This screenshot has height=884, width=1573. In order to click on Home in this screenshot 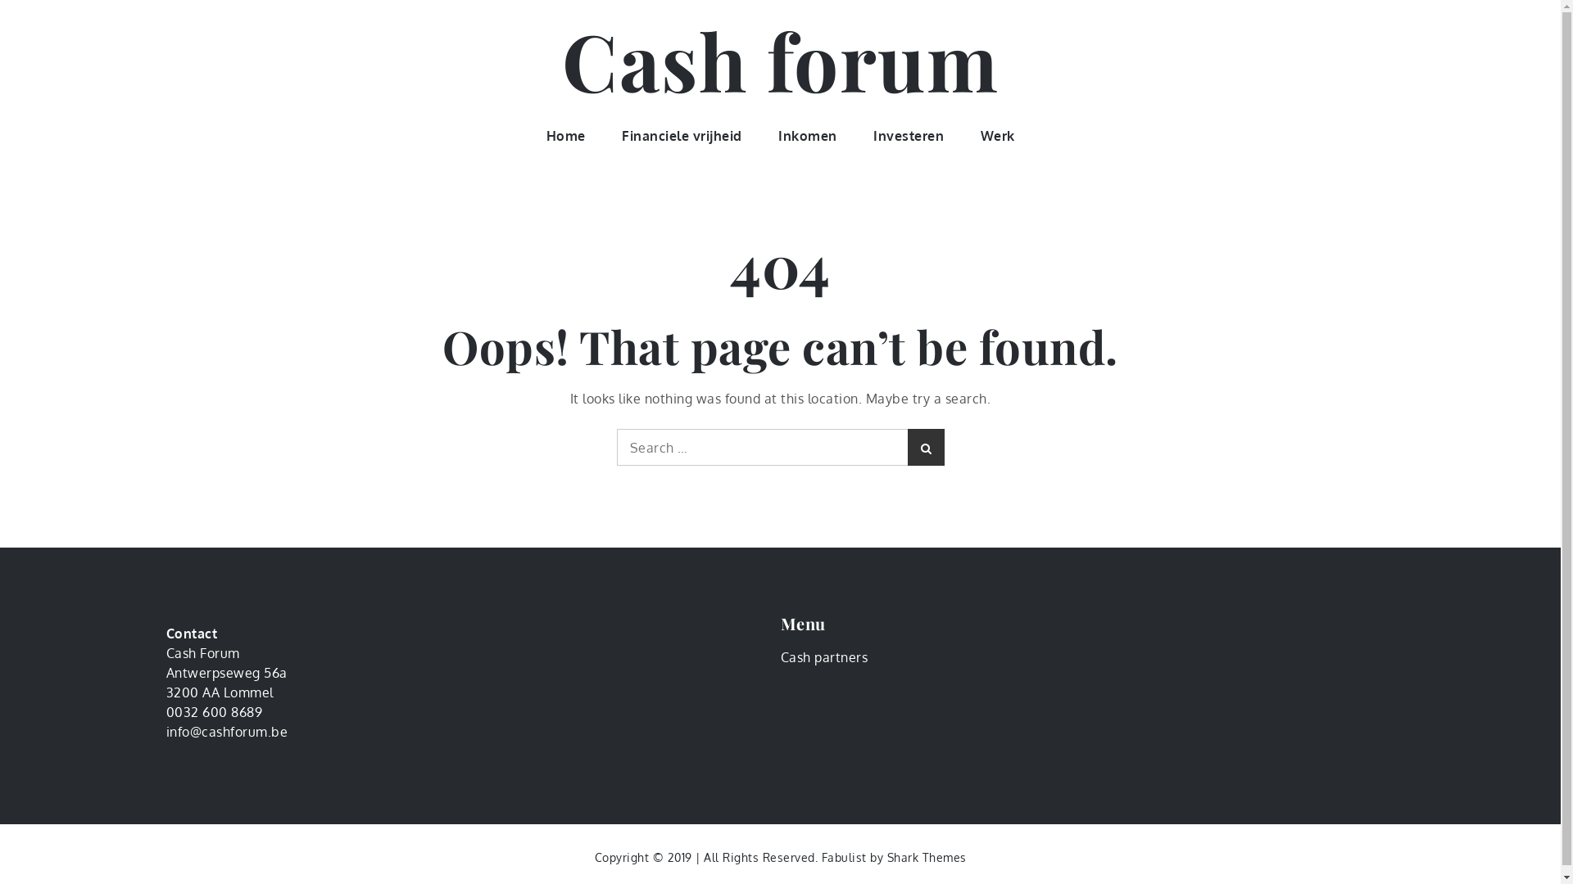, I will do `click(565, 136)`.